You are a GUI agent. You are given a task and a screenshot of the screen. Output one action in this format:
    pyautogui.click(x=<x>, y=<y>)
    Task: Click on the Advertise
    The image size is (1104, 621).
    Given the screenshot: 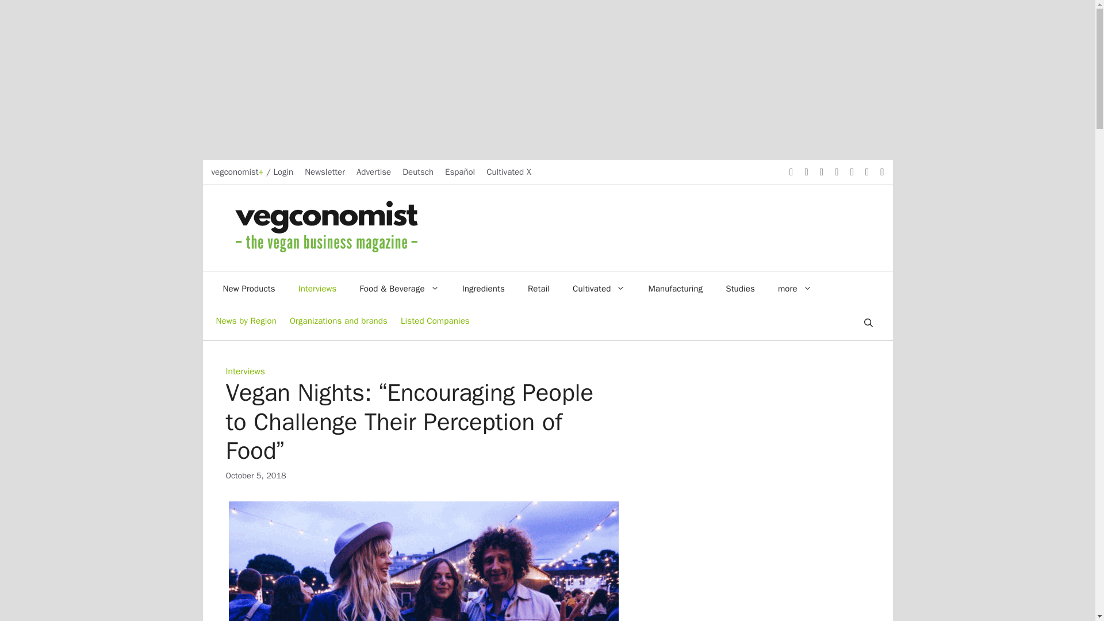 What is the action you would take?
    pyautogui.click(x=374, y=171)
    